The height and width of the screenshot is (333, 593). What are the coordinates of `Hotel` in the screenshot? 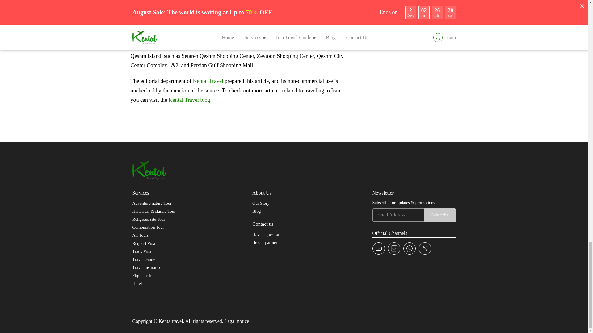 It's located at (137, 283).